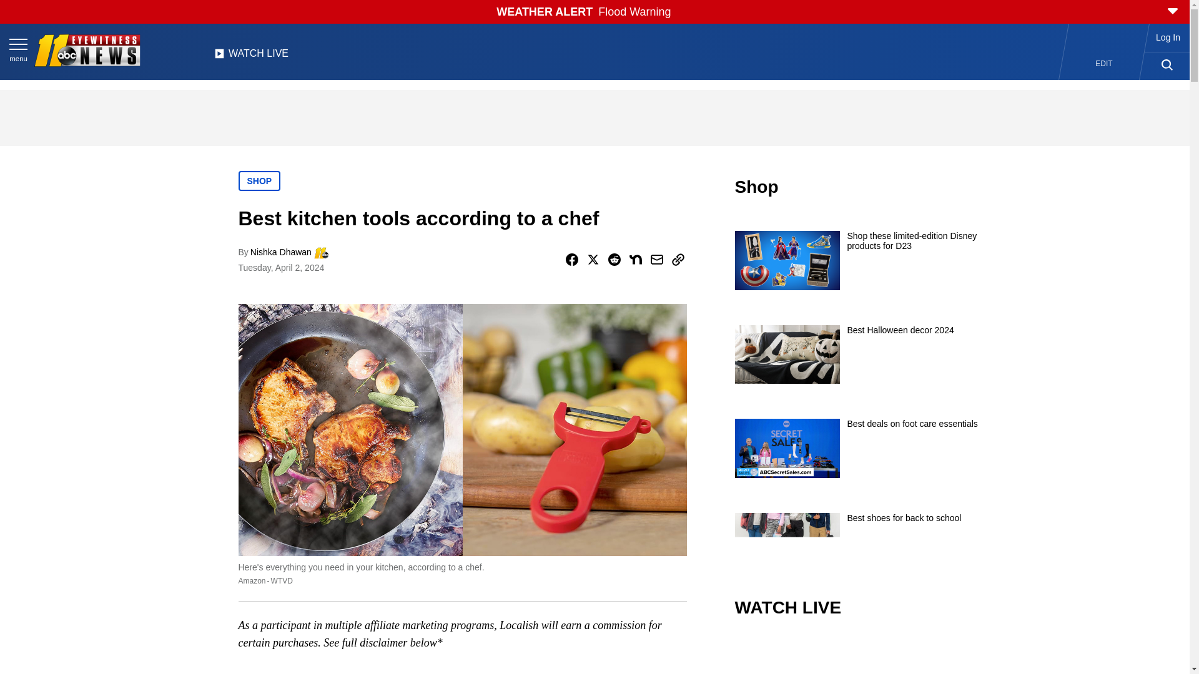  Describe the element at coordinates (251, 57) in the screenshot. I see `WATCH LIVE` at that location.